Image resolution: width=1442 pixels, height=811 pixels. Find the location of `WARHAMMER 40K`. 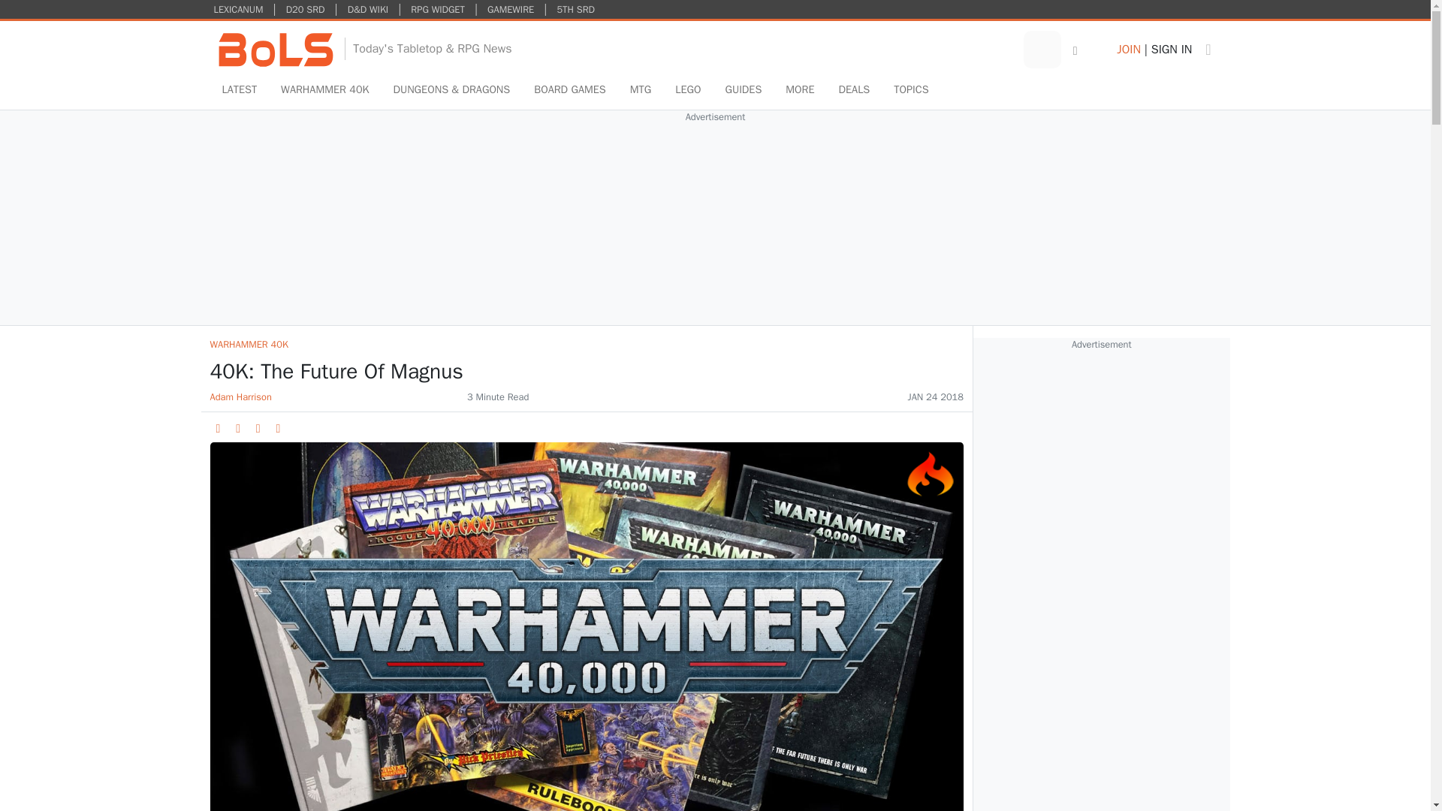

WARHAMMER 40K is located at coordinates (324, 90).